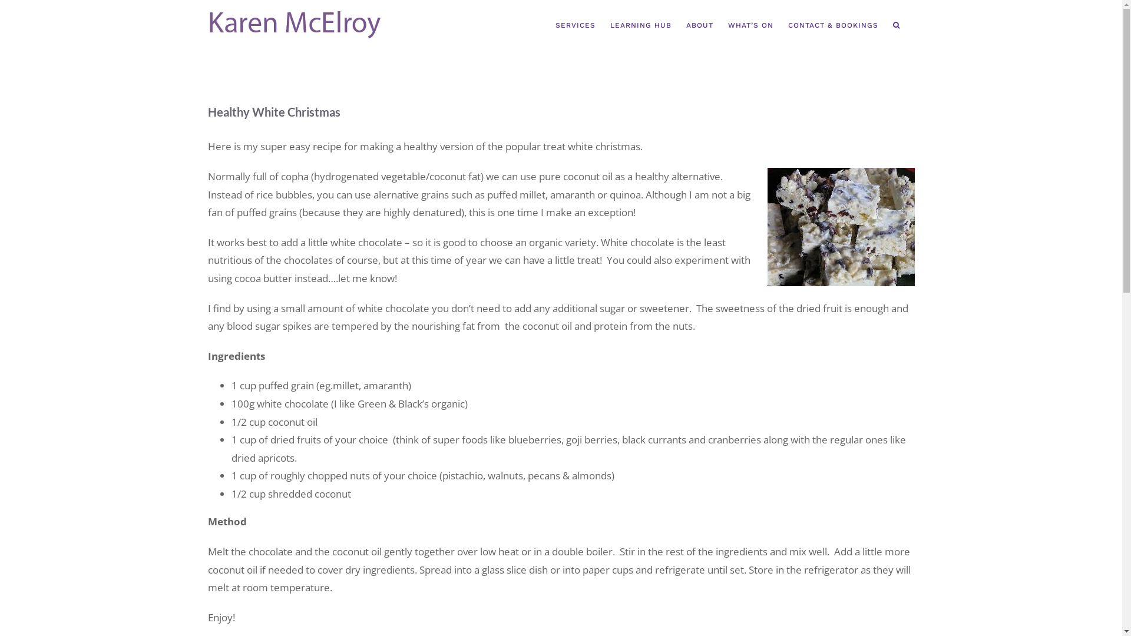  Describe the element at coordinates (841, 227) in the screenshot. I see `white christmas` at that location.